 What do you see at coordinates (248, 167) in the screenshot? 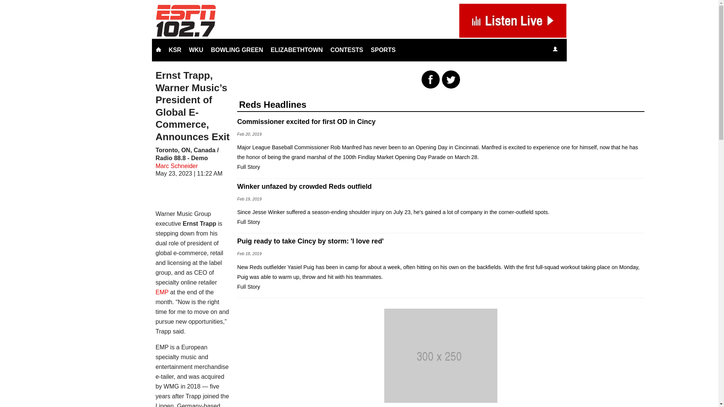
I see `Full Story` at bounding box center [248, 167].